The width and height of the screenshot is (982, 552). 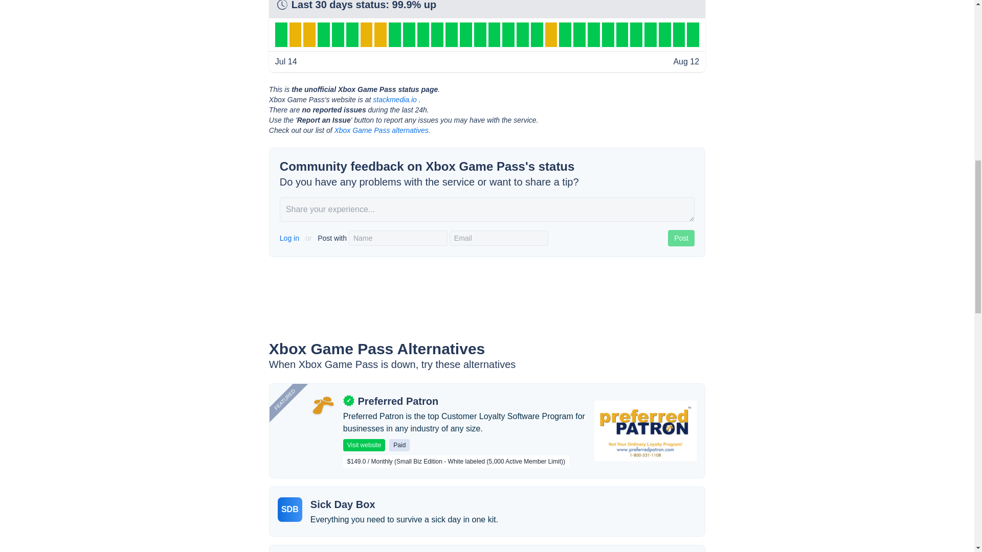 I want to click on Sick Day Box, so click(x=343, y=504).